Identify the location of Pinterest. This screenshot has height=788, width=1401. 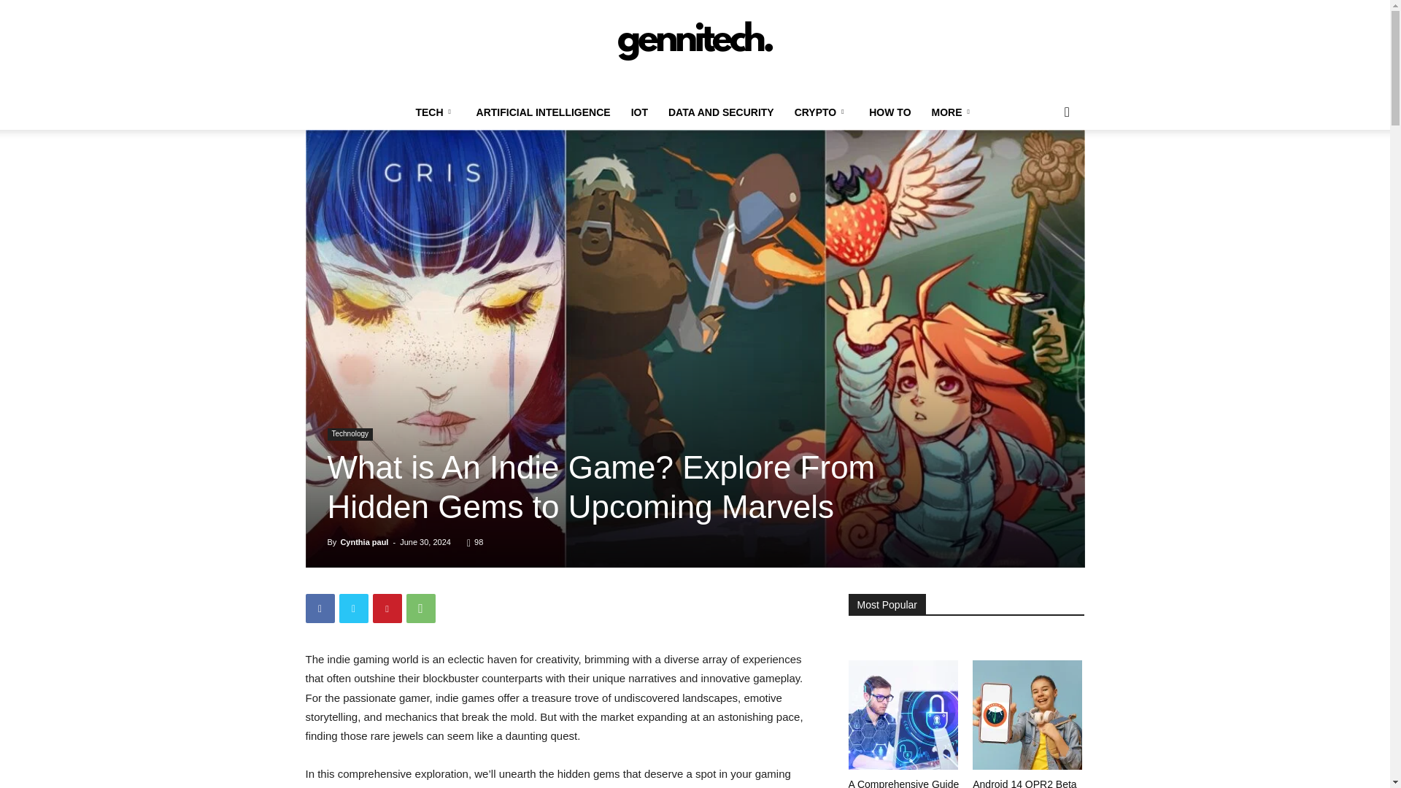
(387, 609).